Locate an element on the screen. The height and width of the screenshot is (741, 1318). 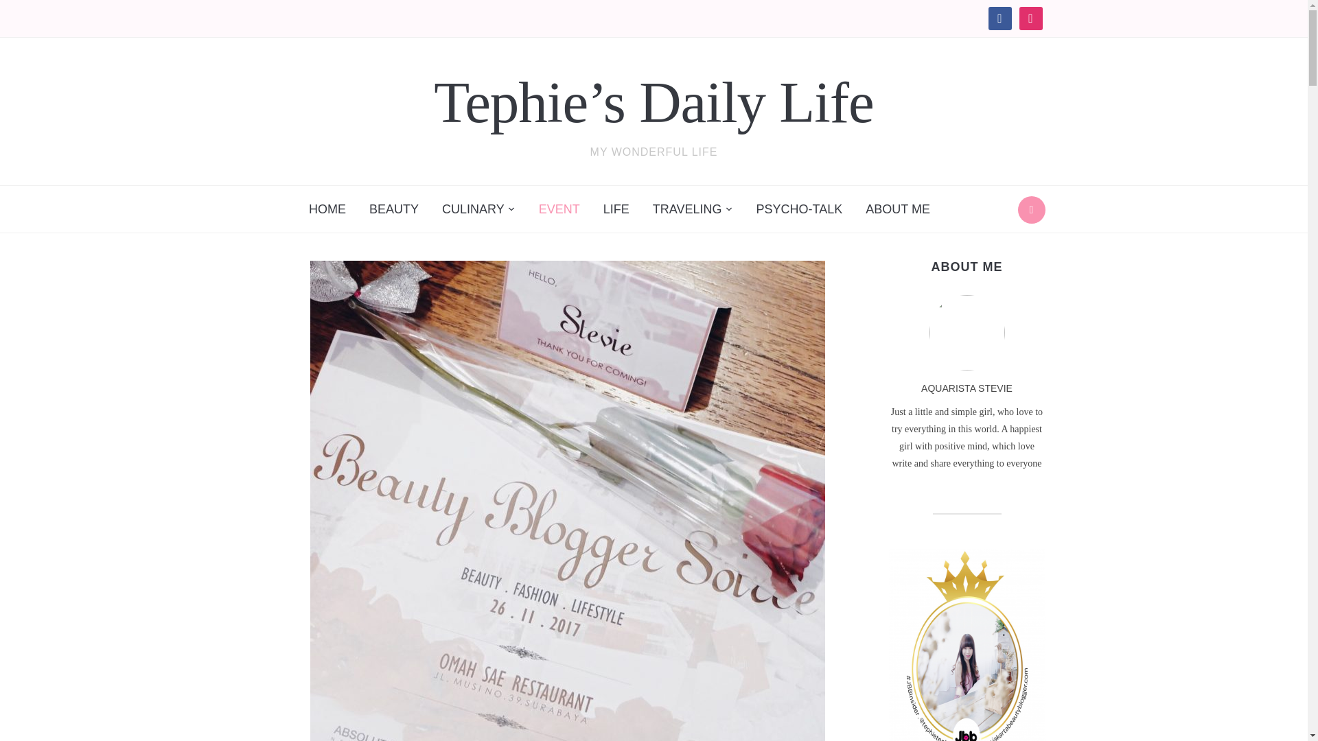
TRAVELING is located at coordinates (693, 209).